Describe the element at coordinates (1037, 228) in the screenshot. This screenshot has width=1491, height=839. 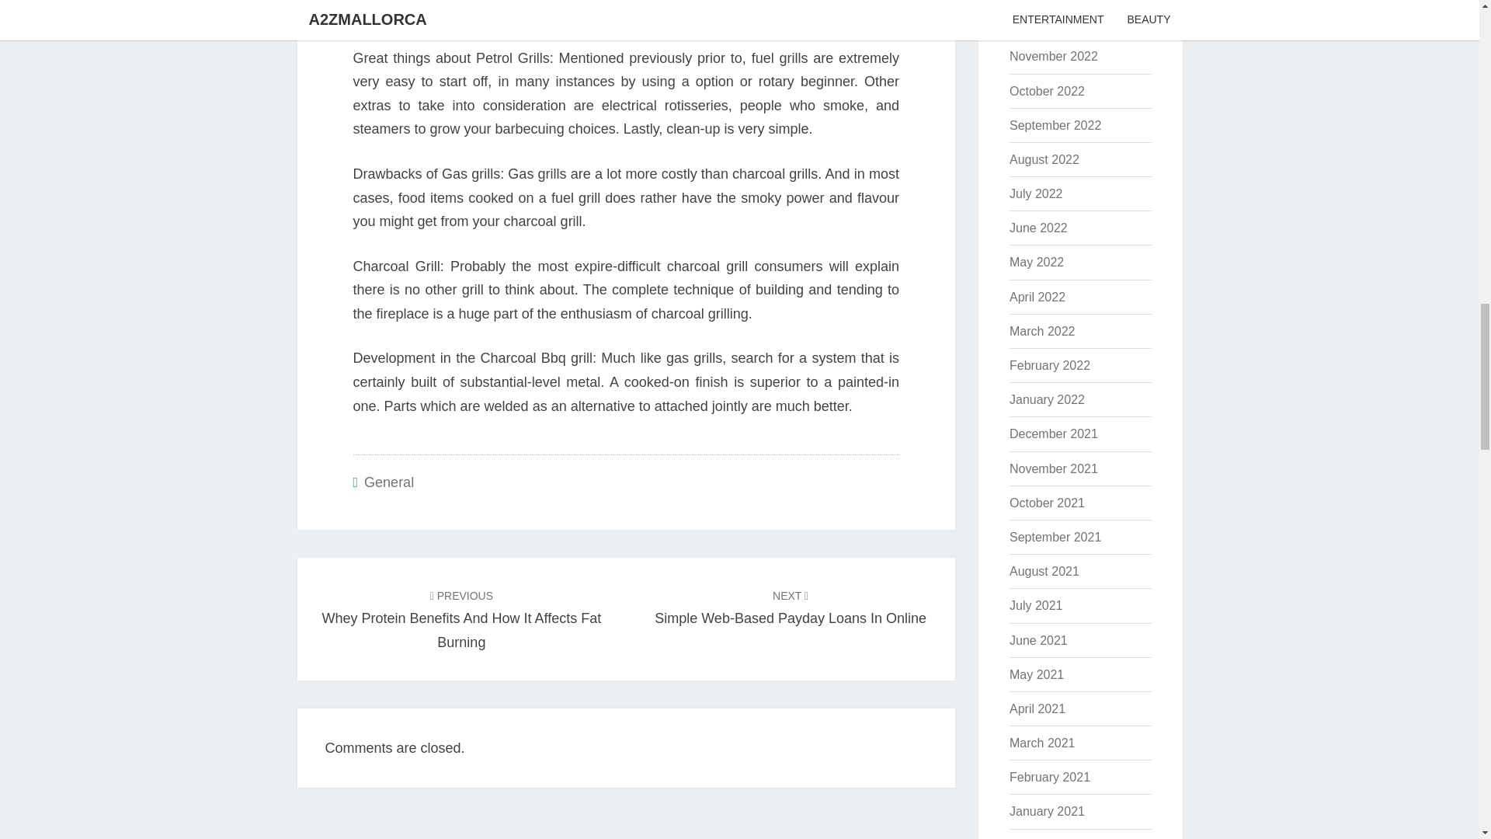
I see `May 2022` at that location.